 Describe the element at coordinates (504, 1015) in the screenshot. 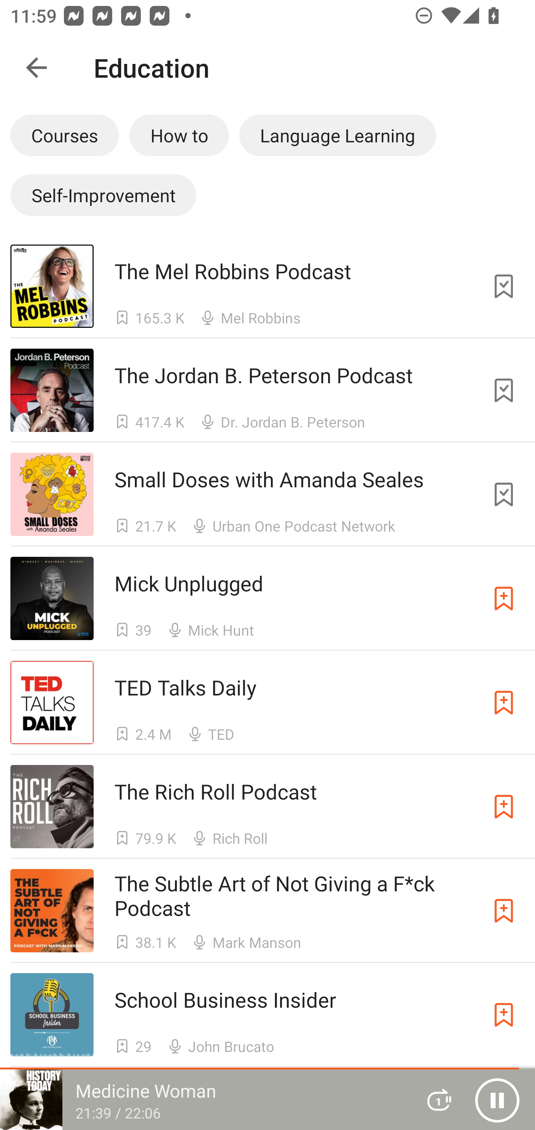

I see `Subscribe` at that location.